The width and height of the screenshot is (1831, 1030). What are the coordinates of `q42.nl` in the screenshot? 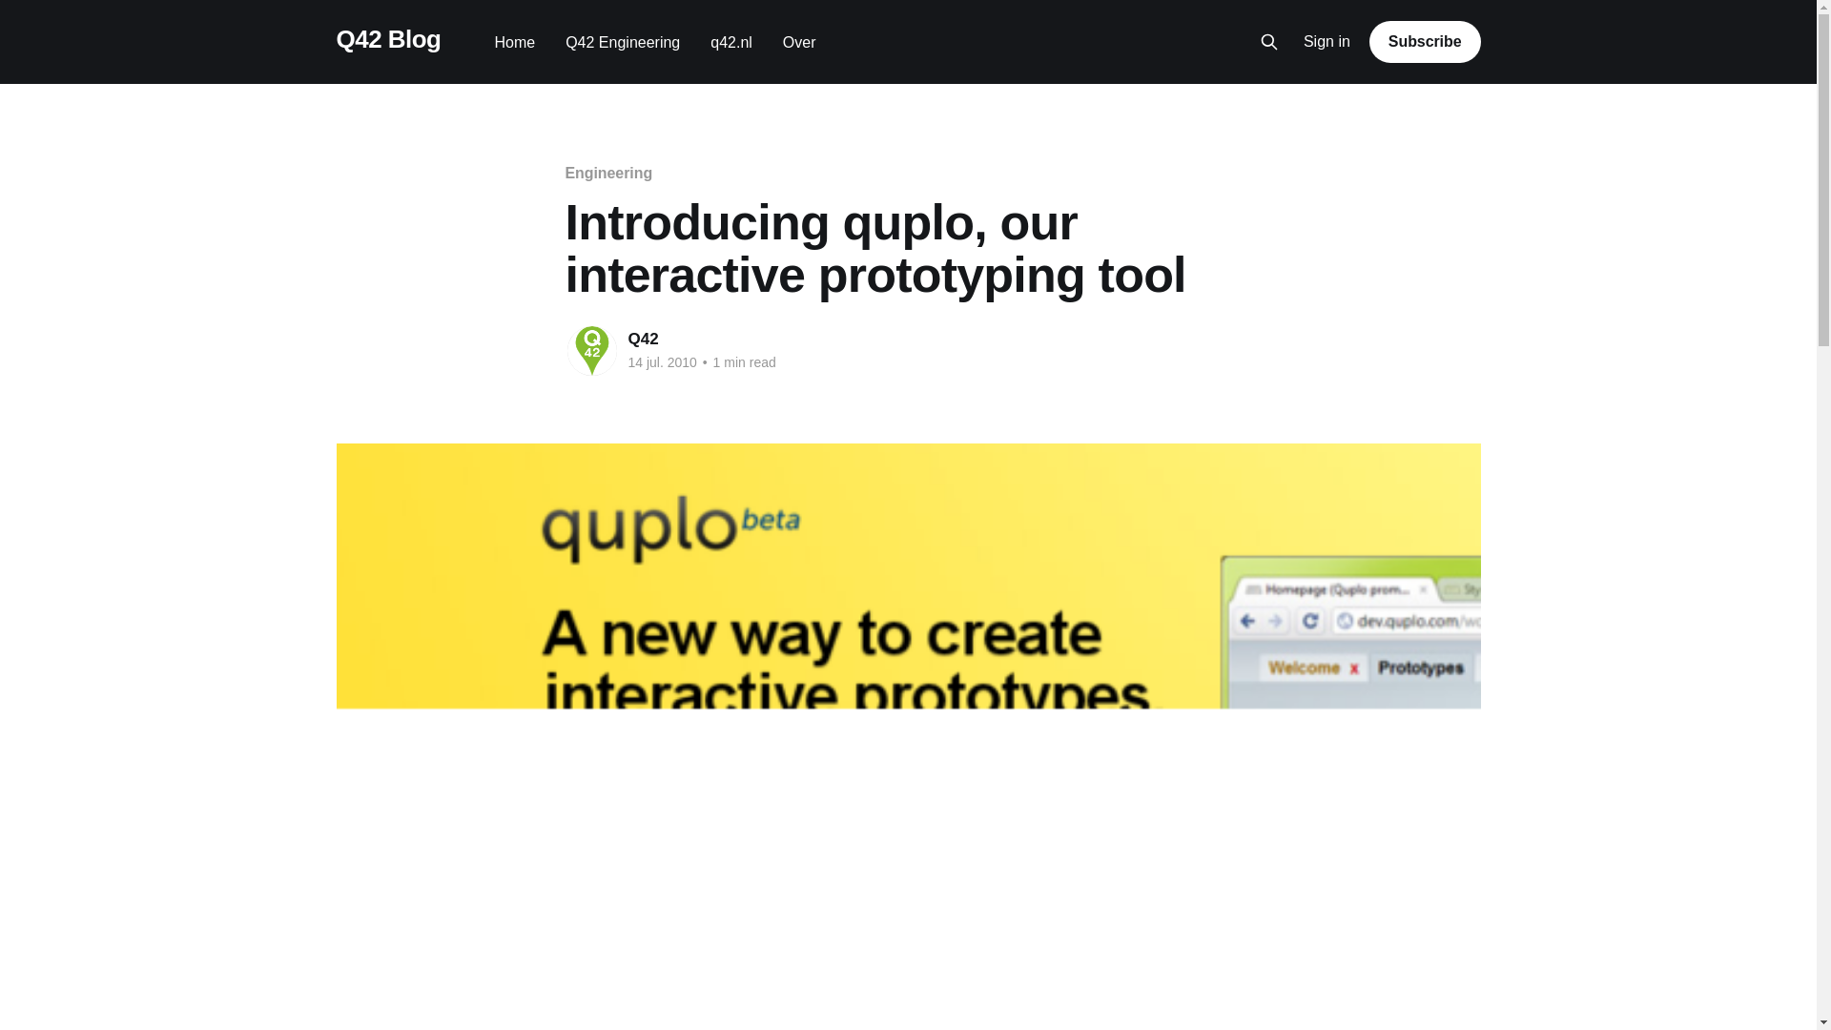 It's located at (730, 42).